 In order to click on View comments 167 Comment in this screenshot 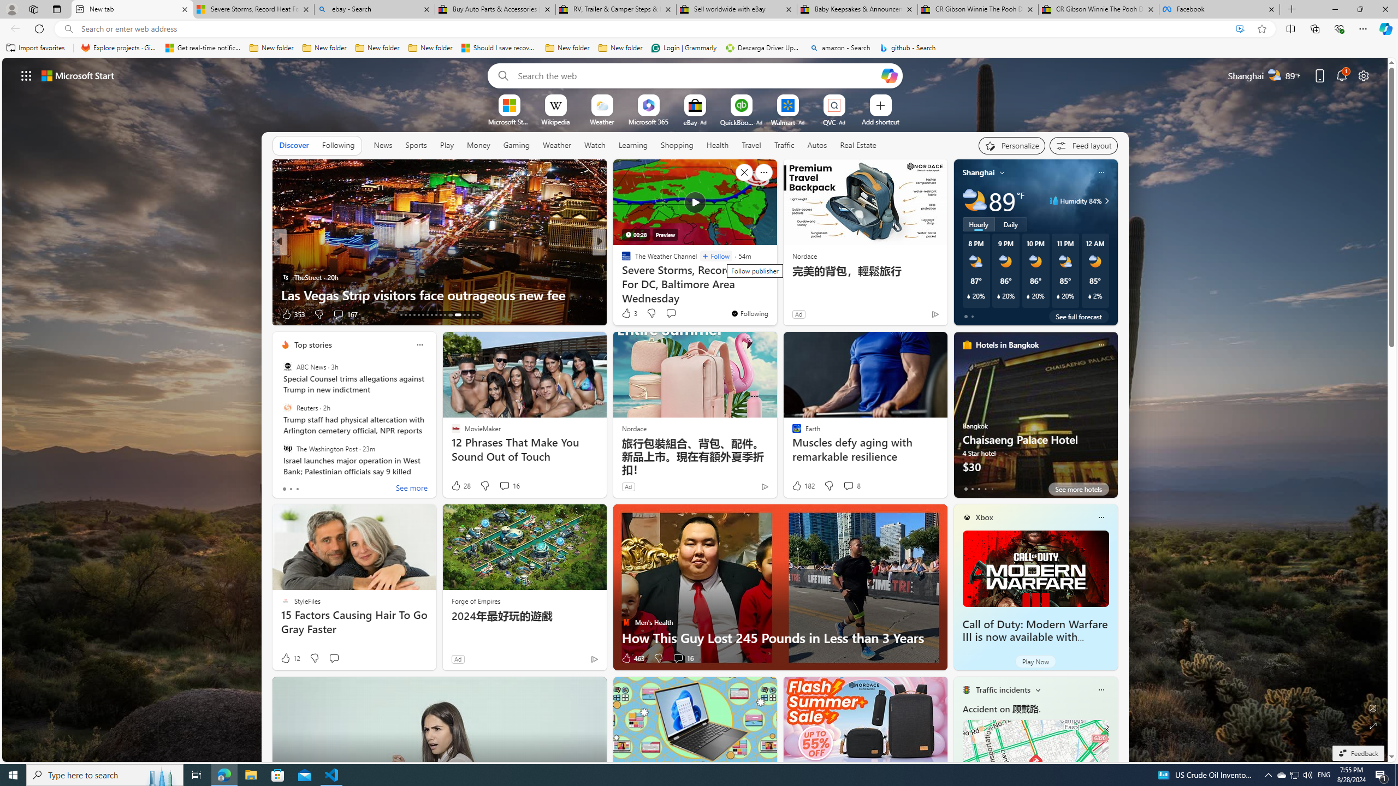, I will do `click(345, 314)`.